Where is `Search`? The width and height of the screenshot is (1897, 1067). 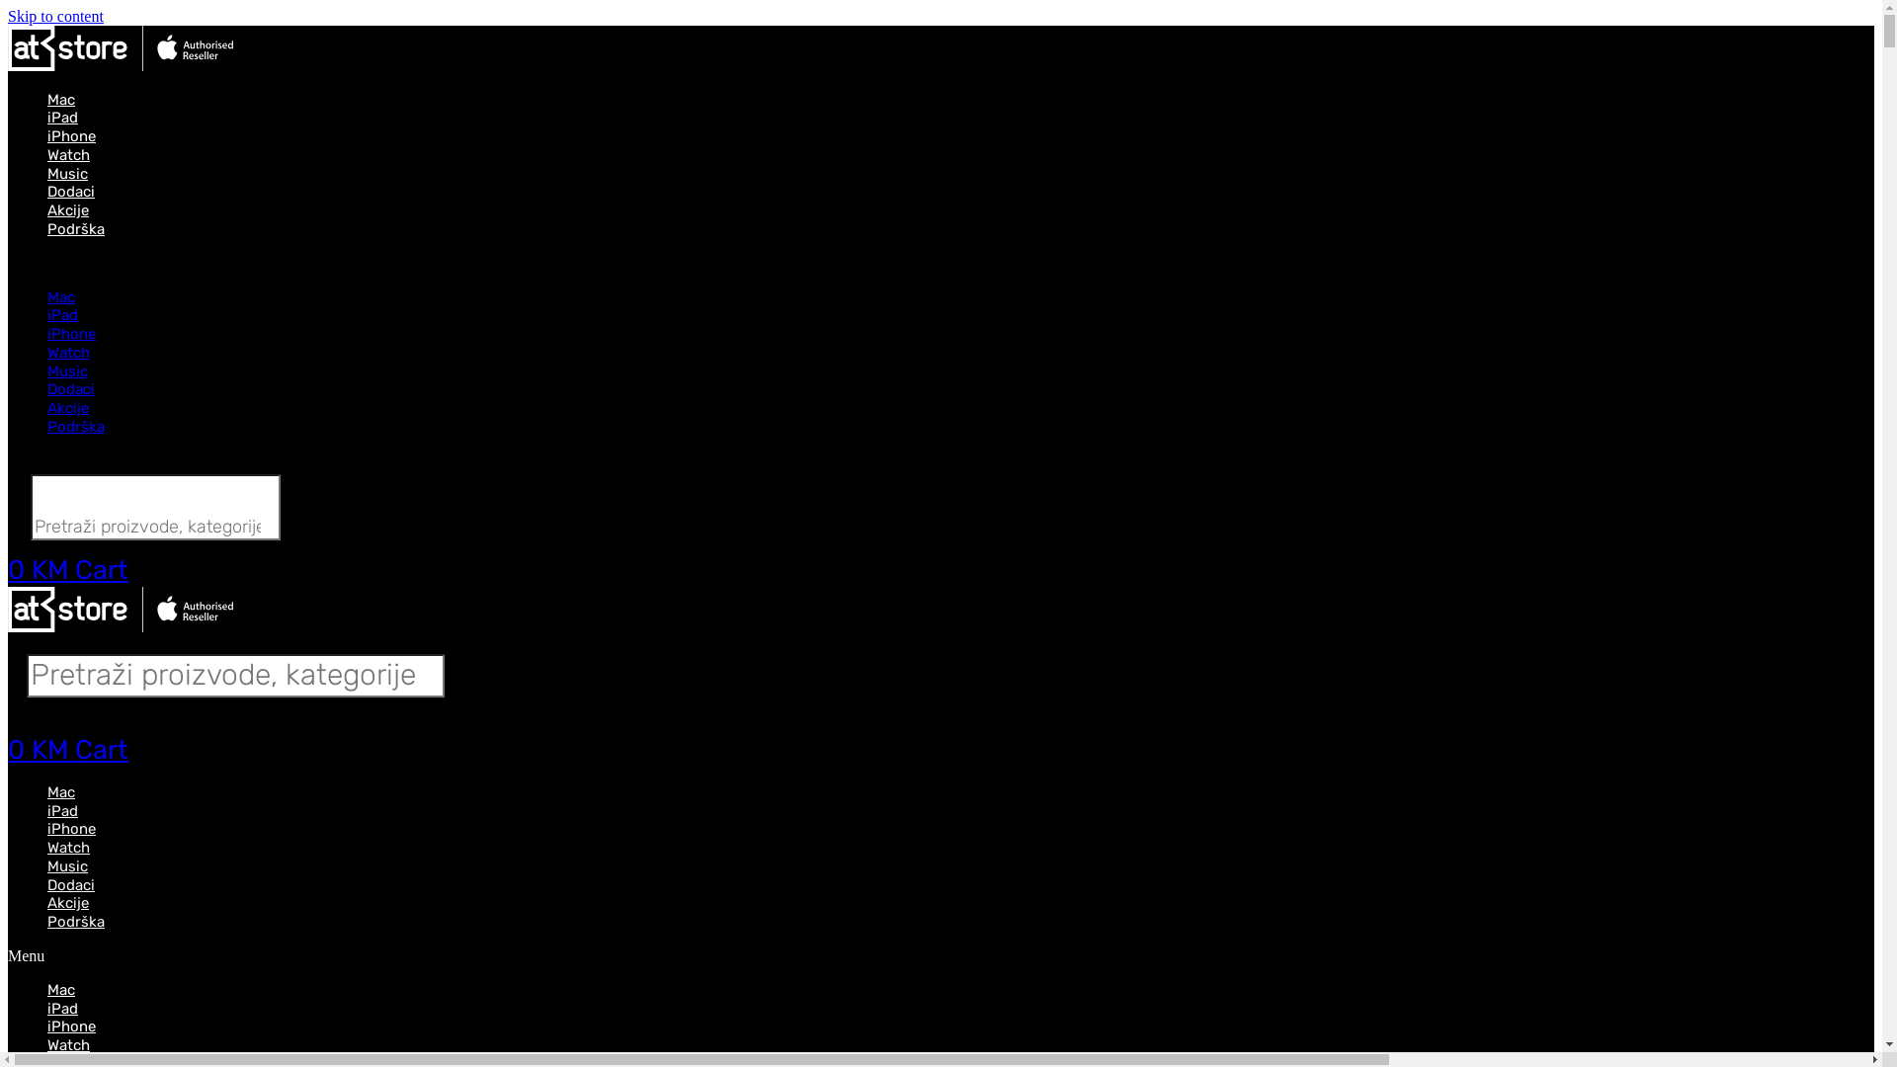 Search is located at coordinates (156, 508).